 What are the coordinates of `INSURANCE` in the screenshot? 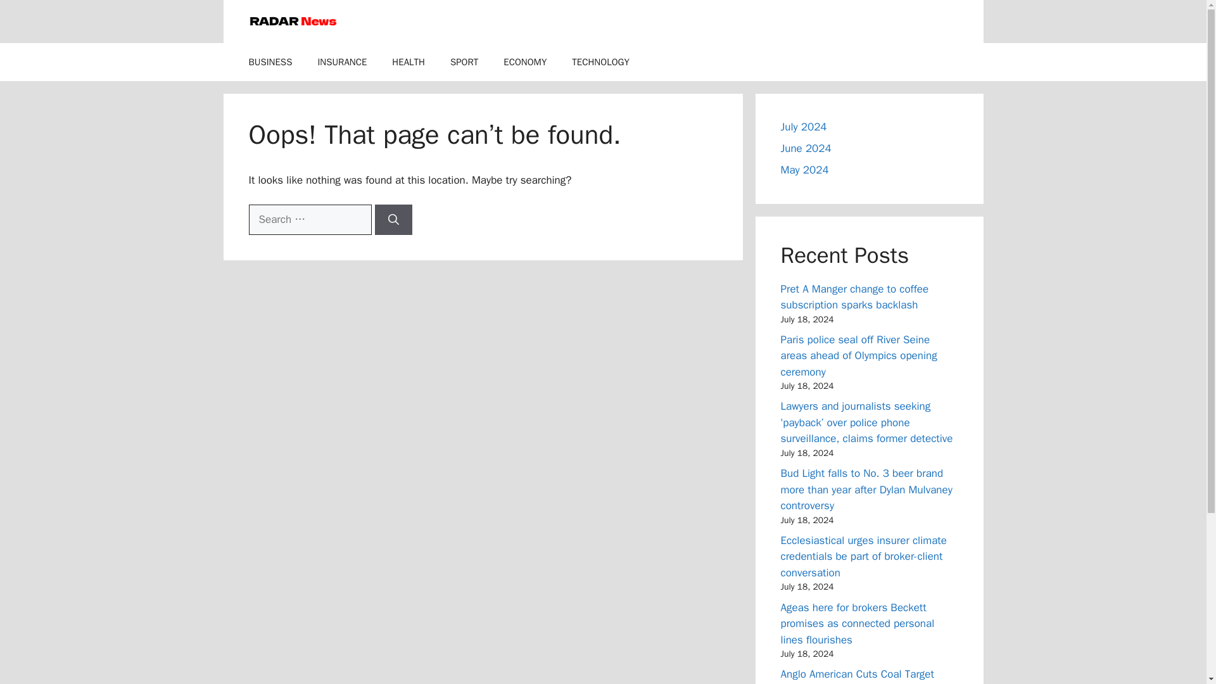 It's located at (342, 62).